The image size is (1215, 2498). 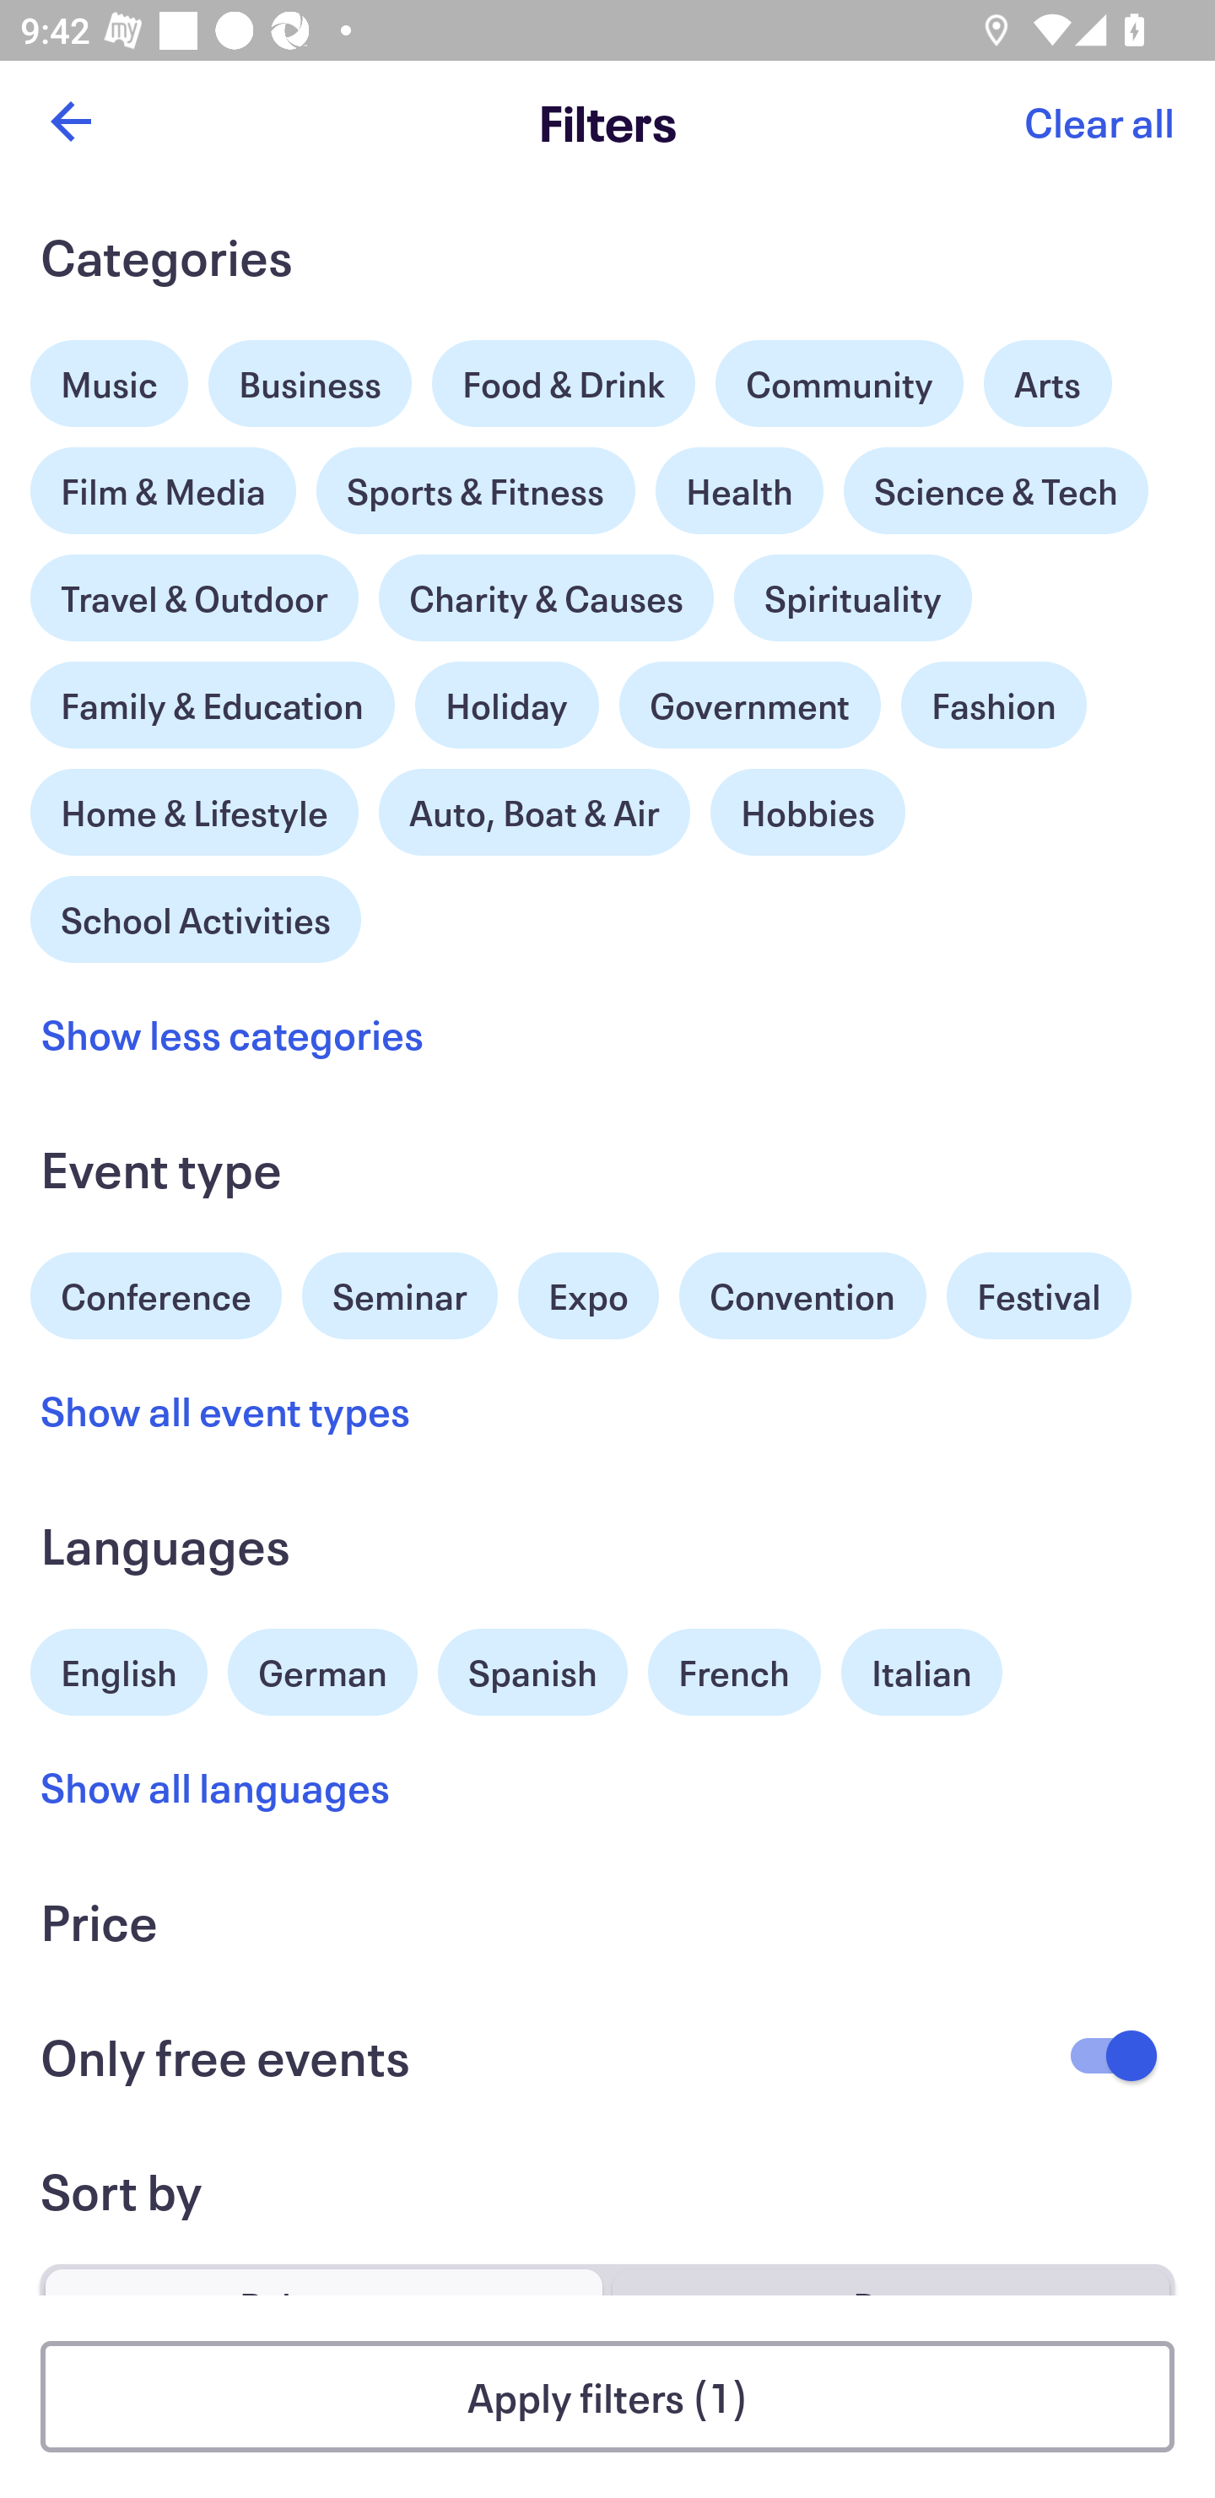 What do you see at coordinates (739, 491) in the screenshot?
I see `Health` at bounding box center [739, 491].